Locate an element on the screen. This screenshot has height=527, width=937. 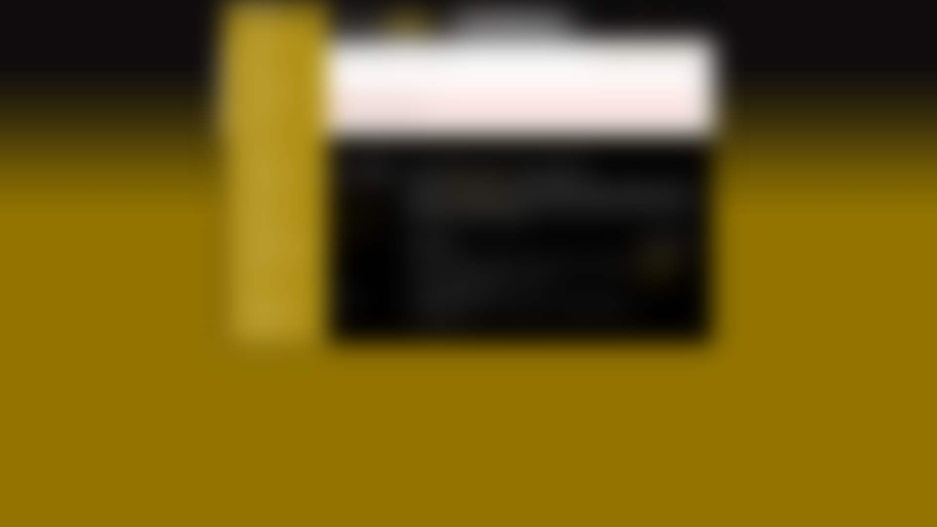
BLONDES is located at coordinates (273, 61).